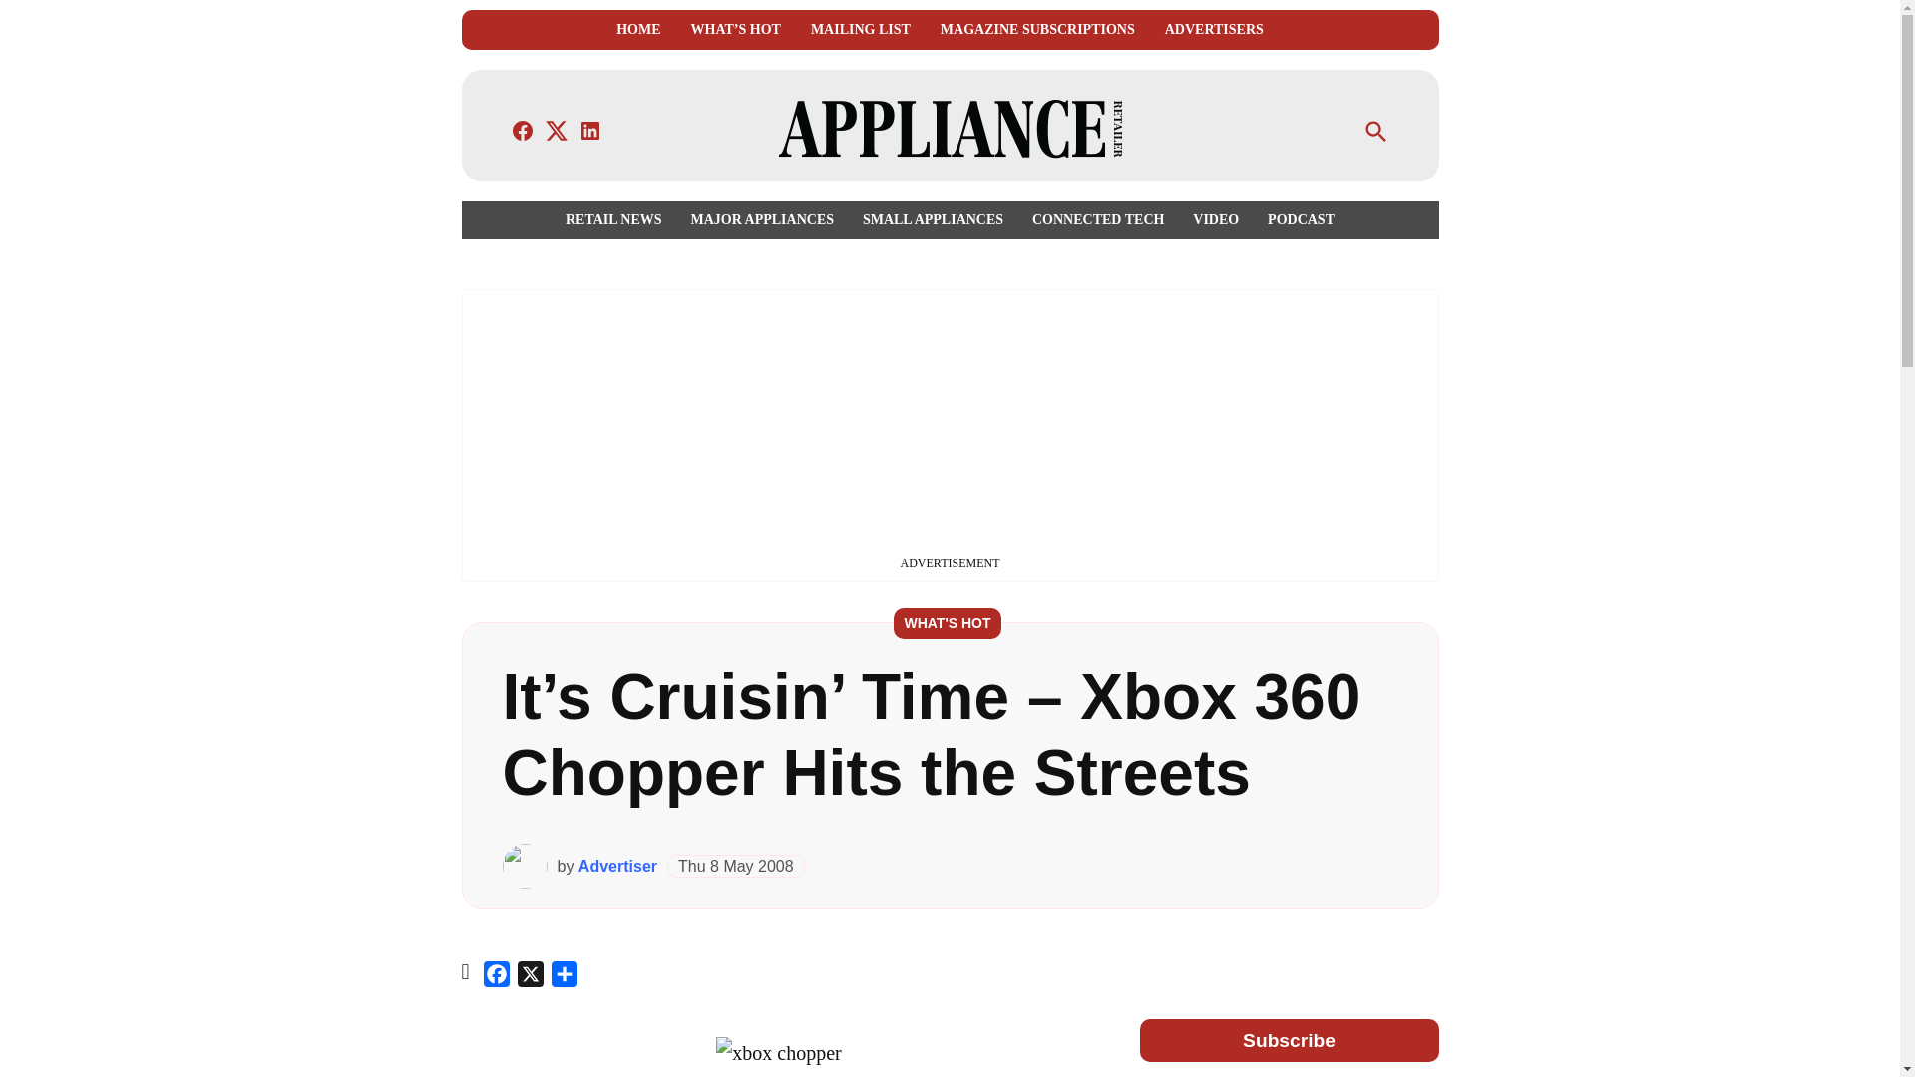 This screenshot has height=1077, width=1915. Describe the element at coordinates (637, 30) in the screenshot. I see `HOME` at that location.